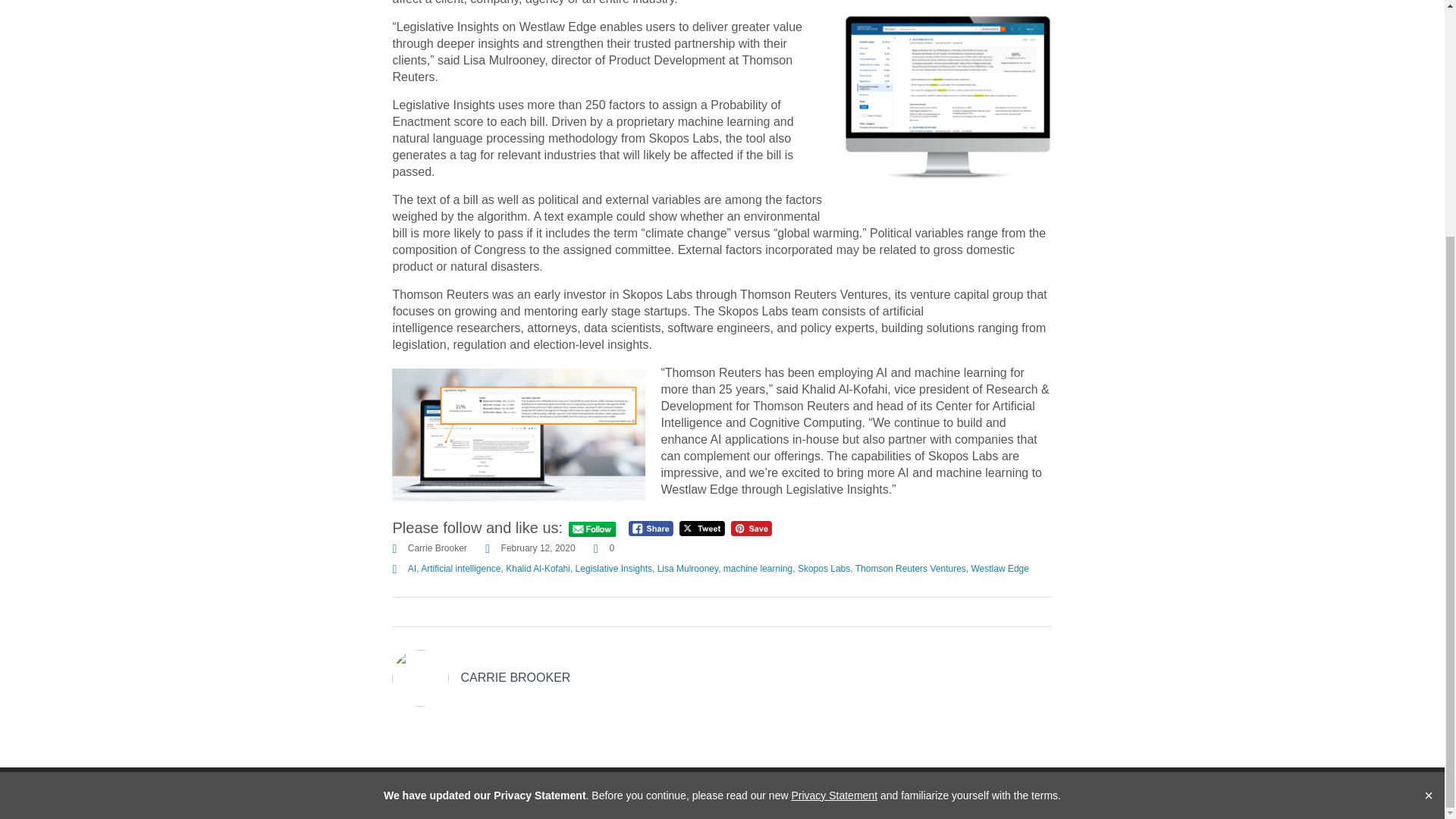 Image resolution: width=1456 pixels, height=819 pixels. What do you see at coordinates (403, 793) in the screenshot?
I see `Thomson Reuters` at bounding box center [403, 793].